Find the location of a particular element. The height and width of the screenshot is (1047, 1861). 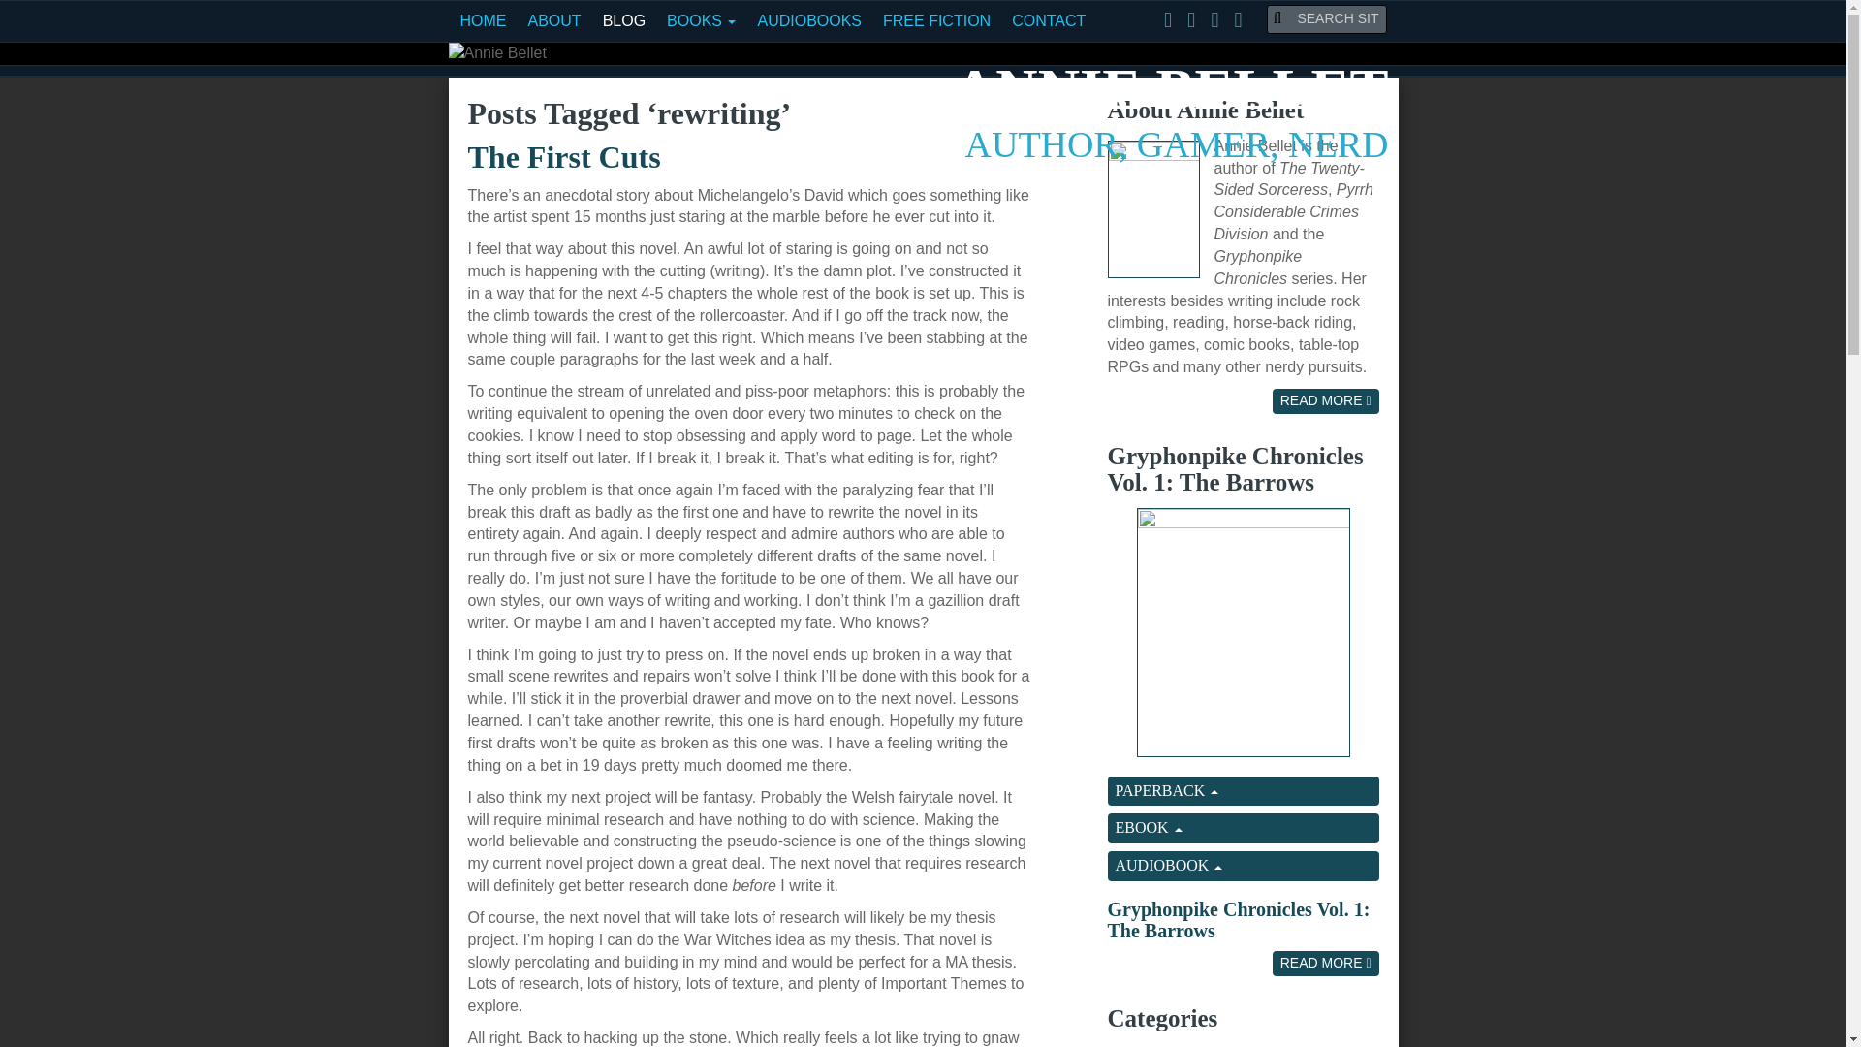

READ MORE is located at coordinates (1326, 400).